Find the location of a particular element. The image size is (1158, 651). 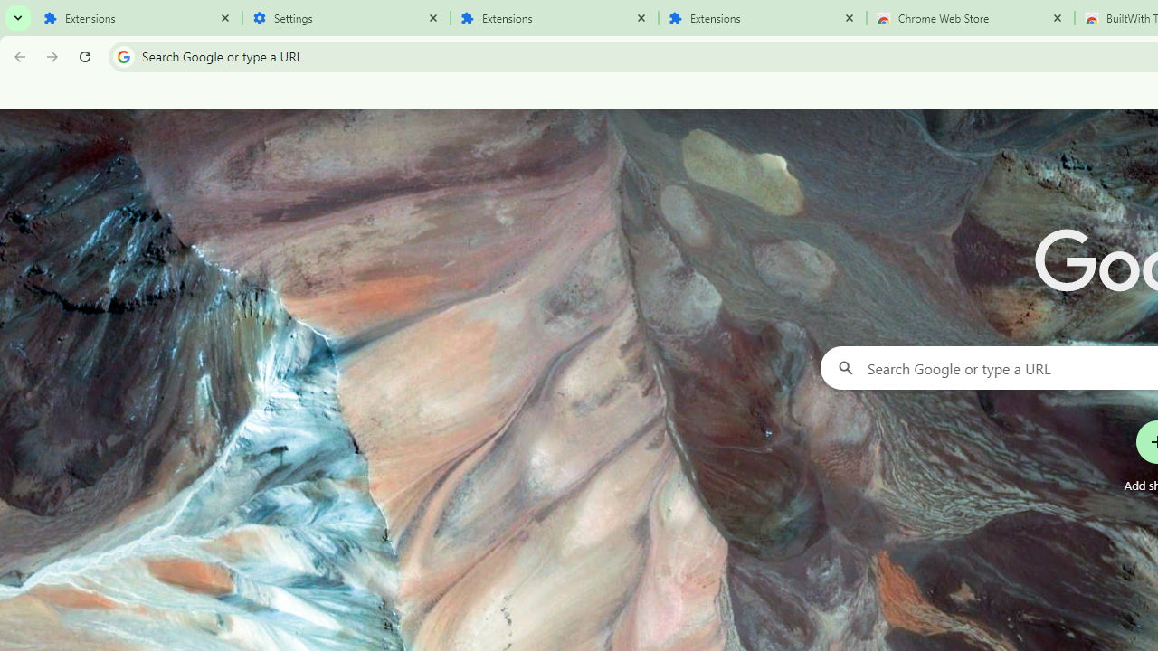

Settings is located at coordinates (346, 18).